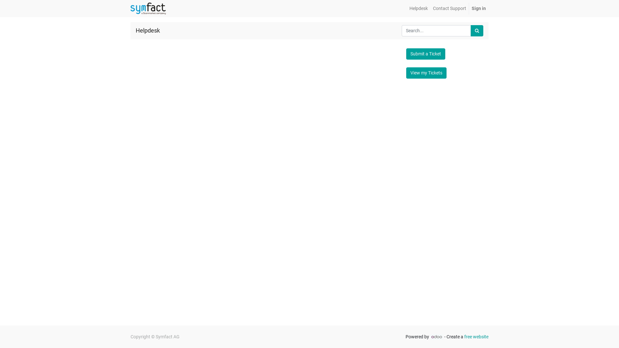 Image resolution: width=619 pixels, height=348 pixels. Describe the element at coordinates (477, 337) in the screenshot. I see `free website` at that location.